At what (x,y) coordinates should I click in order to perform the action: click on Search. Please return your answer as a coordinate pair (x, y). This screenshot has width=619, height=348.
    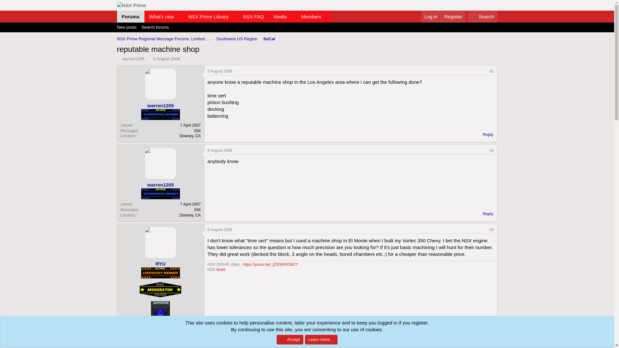
    Looking at the image, I should click on (483, 17).